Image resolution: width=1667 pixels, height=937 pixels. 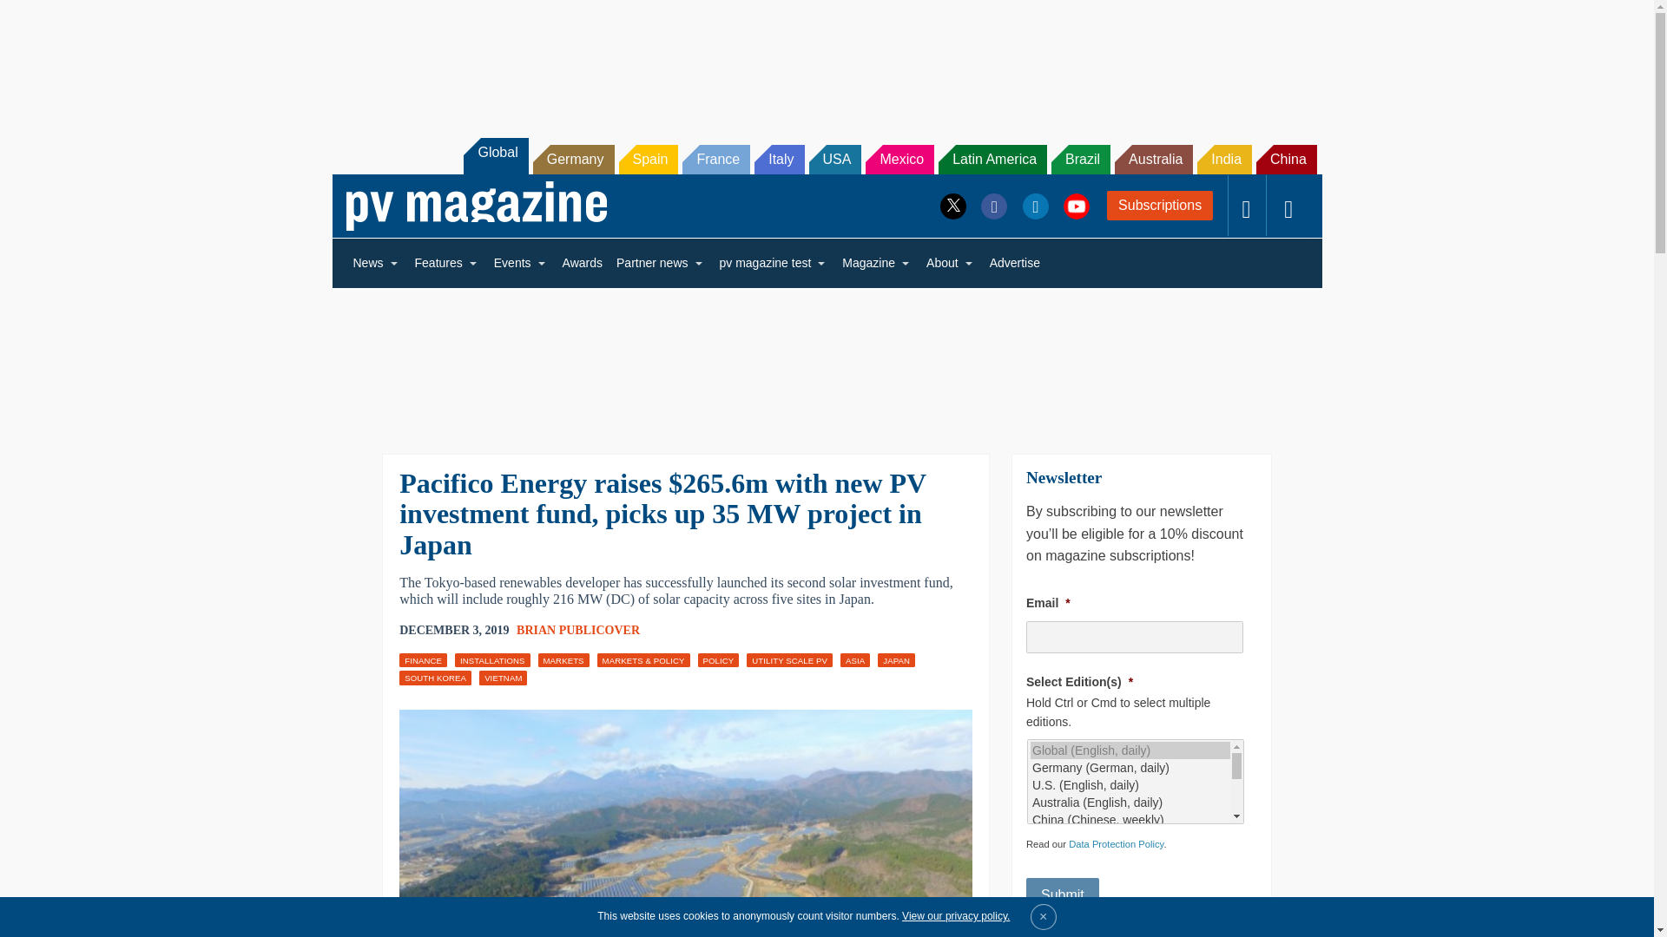 I want to click on pv magazine - Photovoltaics Markets and Technology, so click(x=476, y=206).